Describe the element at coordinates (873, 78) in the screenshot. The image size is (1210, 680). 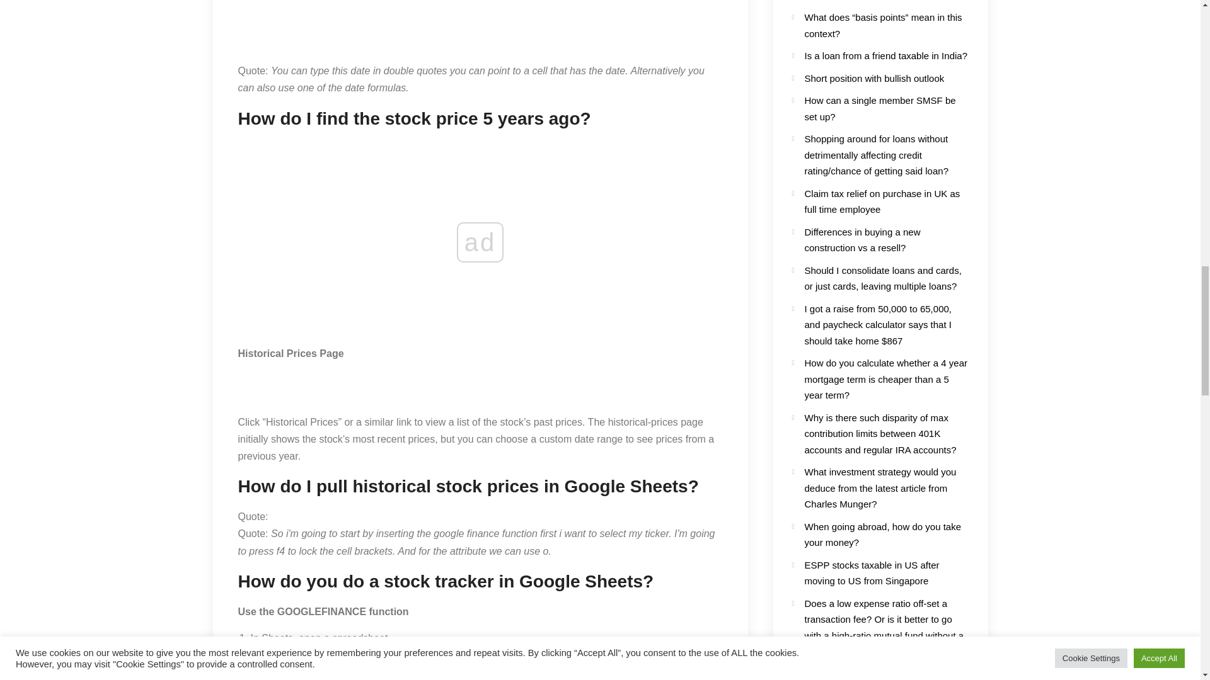
I see `Short position with bullish outlook` at that location.